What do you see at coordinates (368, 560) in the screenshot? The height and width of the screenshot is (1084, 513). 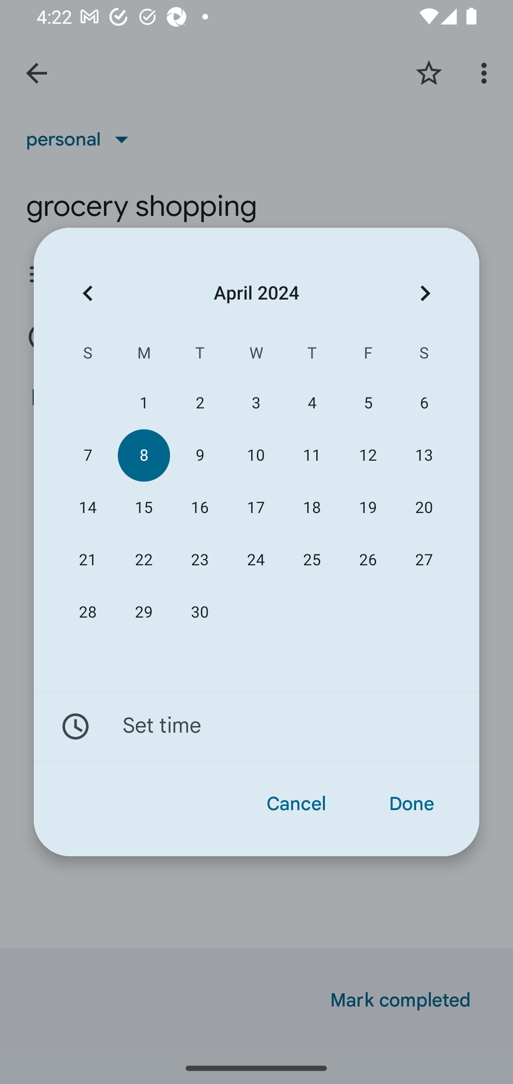 I see `26 26 April 2024` at bounding box center [368, 560].